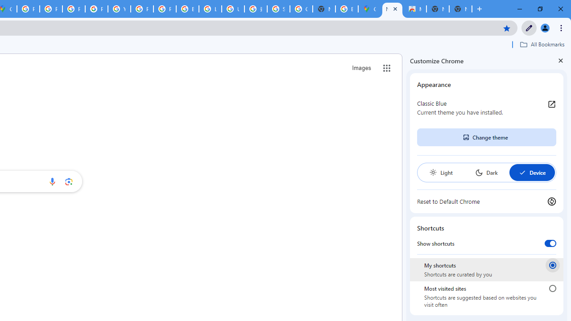 Image resolution: width=571 pixels, height=321 pixels. What do you see at coordinates (69, 181) in the screenshot?
I see `Search by image` at bounding box center [69, 181].